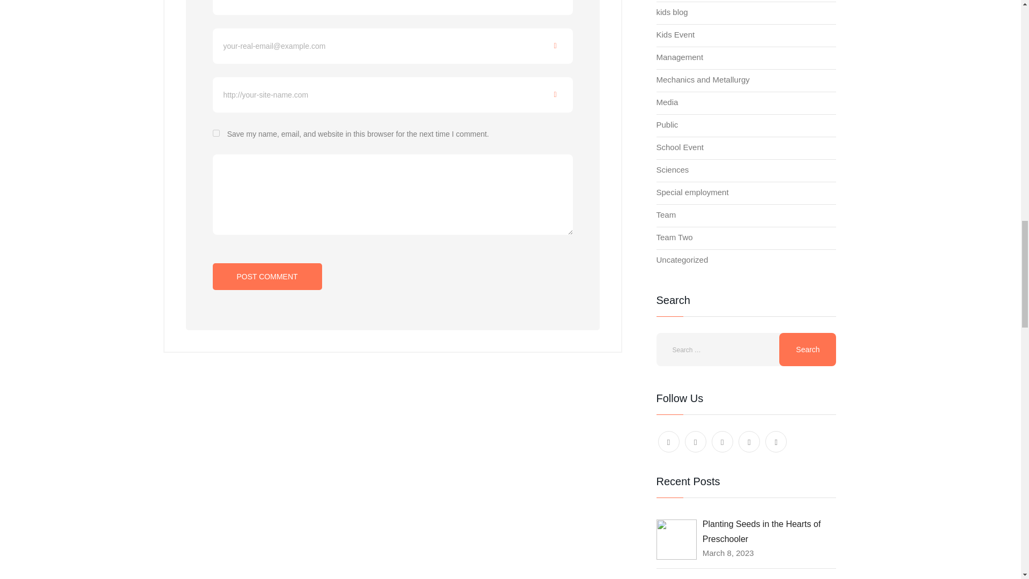  What do you see at coordinates (807, 350) in the screenshot?
I see `Search` at bounding box center [807, 350].